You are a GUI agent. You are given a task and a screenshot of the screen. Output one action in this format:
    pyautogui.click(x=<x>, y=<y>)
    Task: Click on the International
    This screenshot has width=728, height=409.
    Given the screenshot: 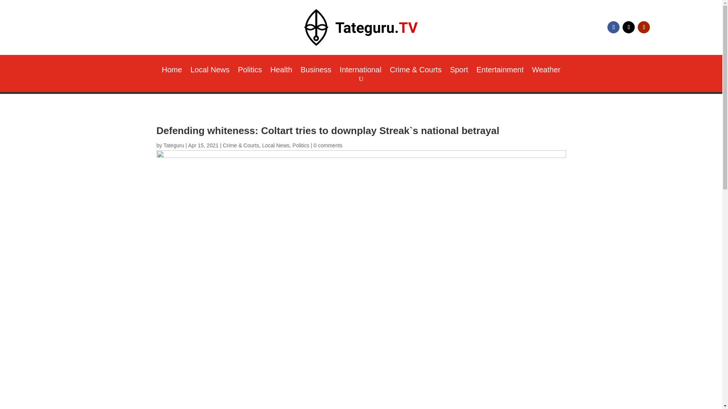 What is the action you would take?
    pyautogui.click(x=361, y=71)
    